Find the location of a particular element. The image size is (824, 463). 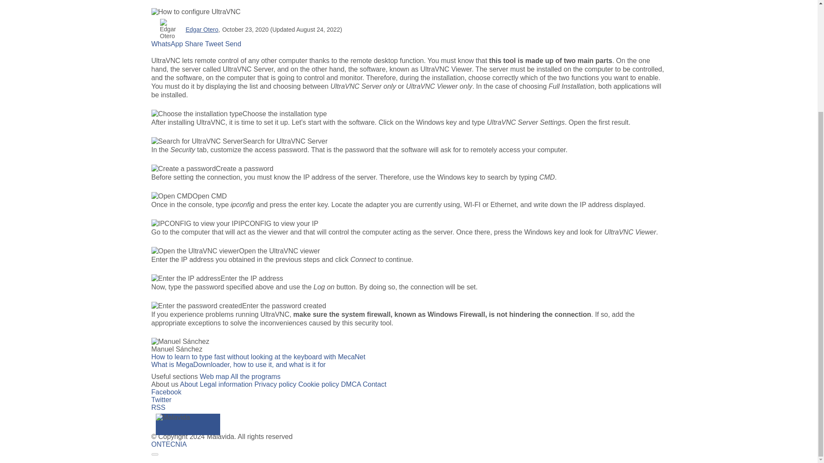

RSS is located at coordinates (158, 407).